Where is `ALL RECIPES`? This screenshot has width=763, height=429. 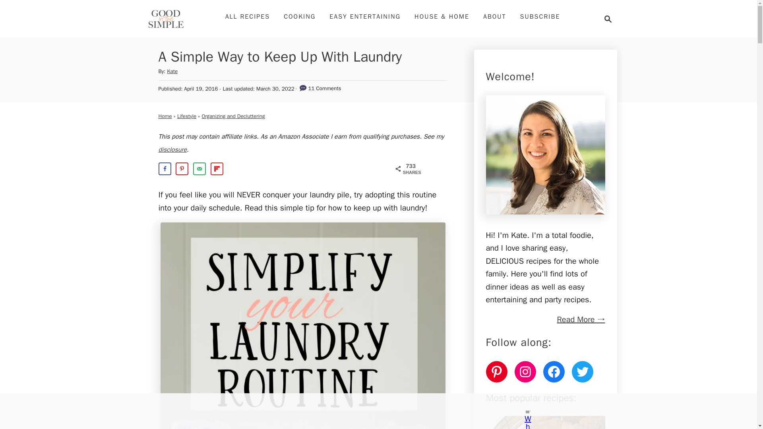 ALL RECIPES is located at coordinates (247, 16).